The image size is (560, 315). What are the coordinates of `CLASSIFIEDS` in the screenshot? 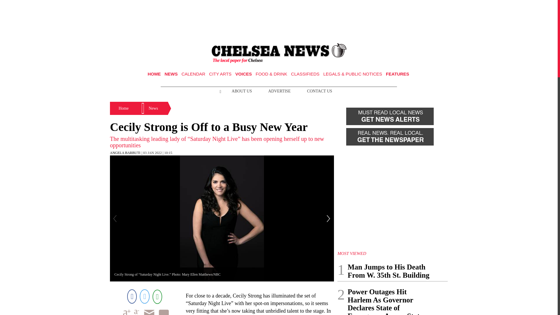 It's located at (305, 74).